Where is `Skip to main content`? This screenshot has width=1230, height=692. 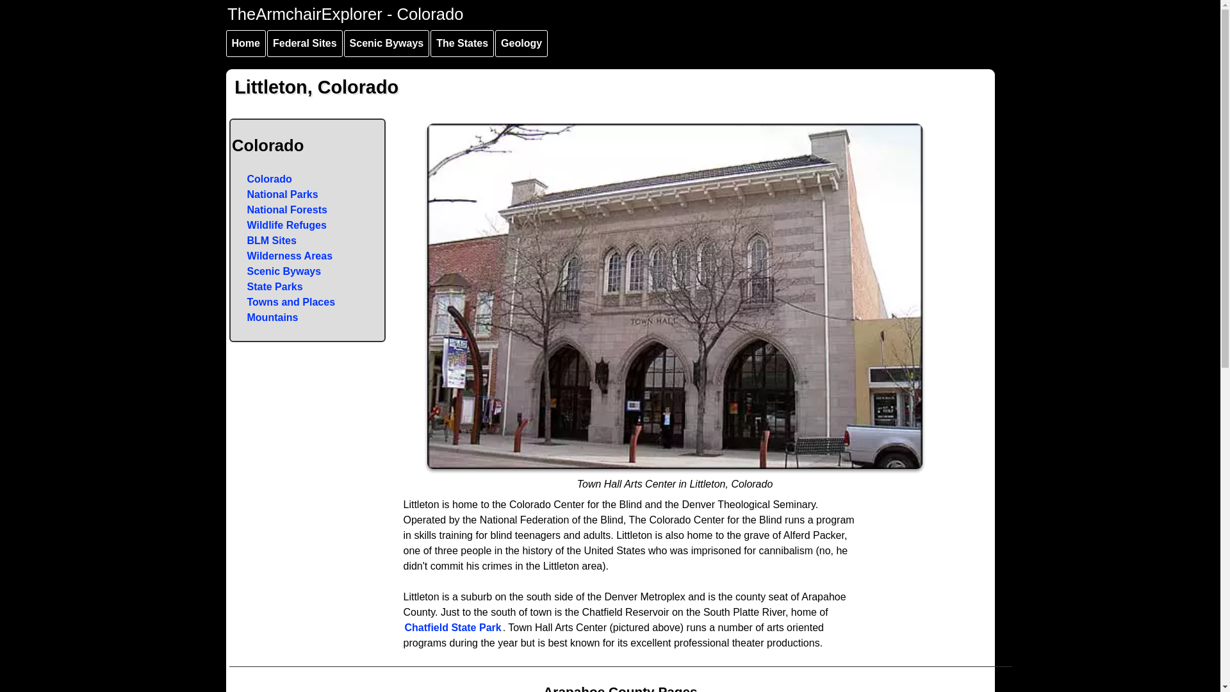
Skip to main content is located at coordinates (245, 3).